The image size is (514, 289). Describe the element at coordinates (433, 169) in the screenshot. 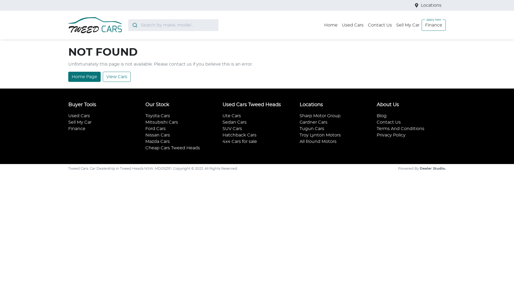

I see `Dealer Studio.` at that location.